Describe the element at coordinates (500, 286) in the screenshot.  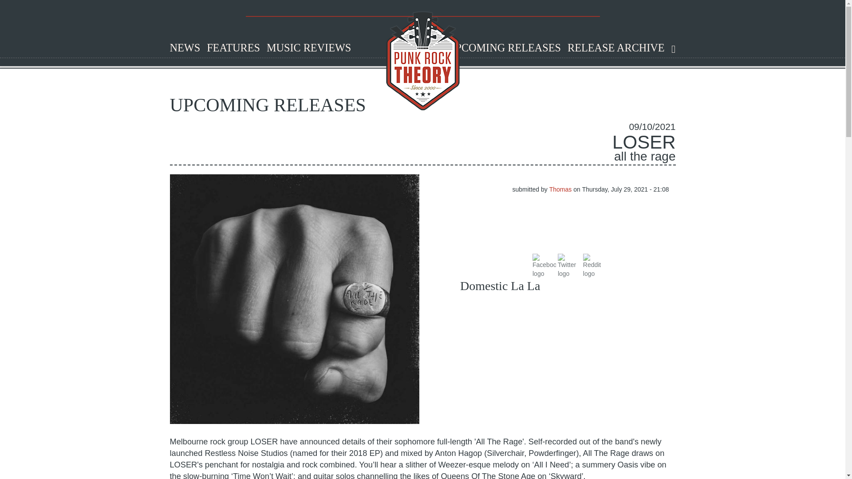
I see `Domestic La La` at that location.